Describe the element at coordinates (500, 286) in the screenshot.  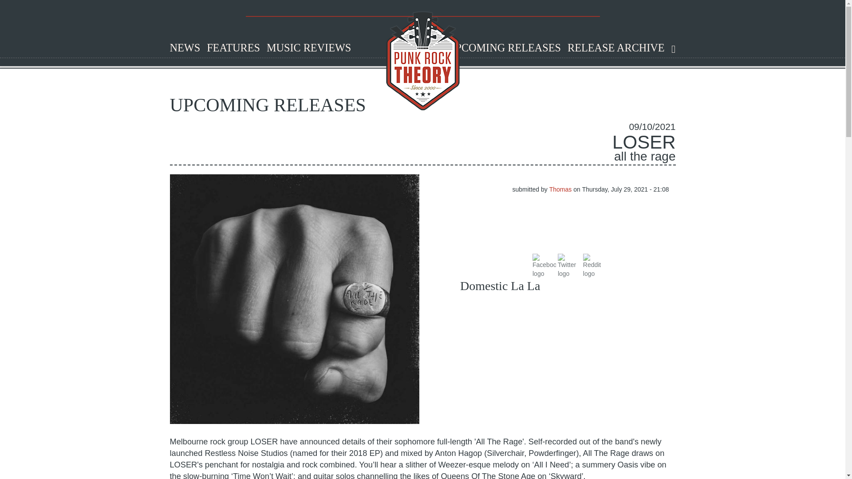
I see `Domestic La La` at that location.